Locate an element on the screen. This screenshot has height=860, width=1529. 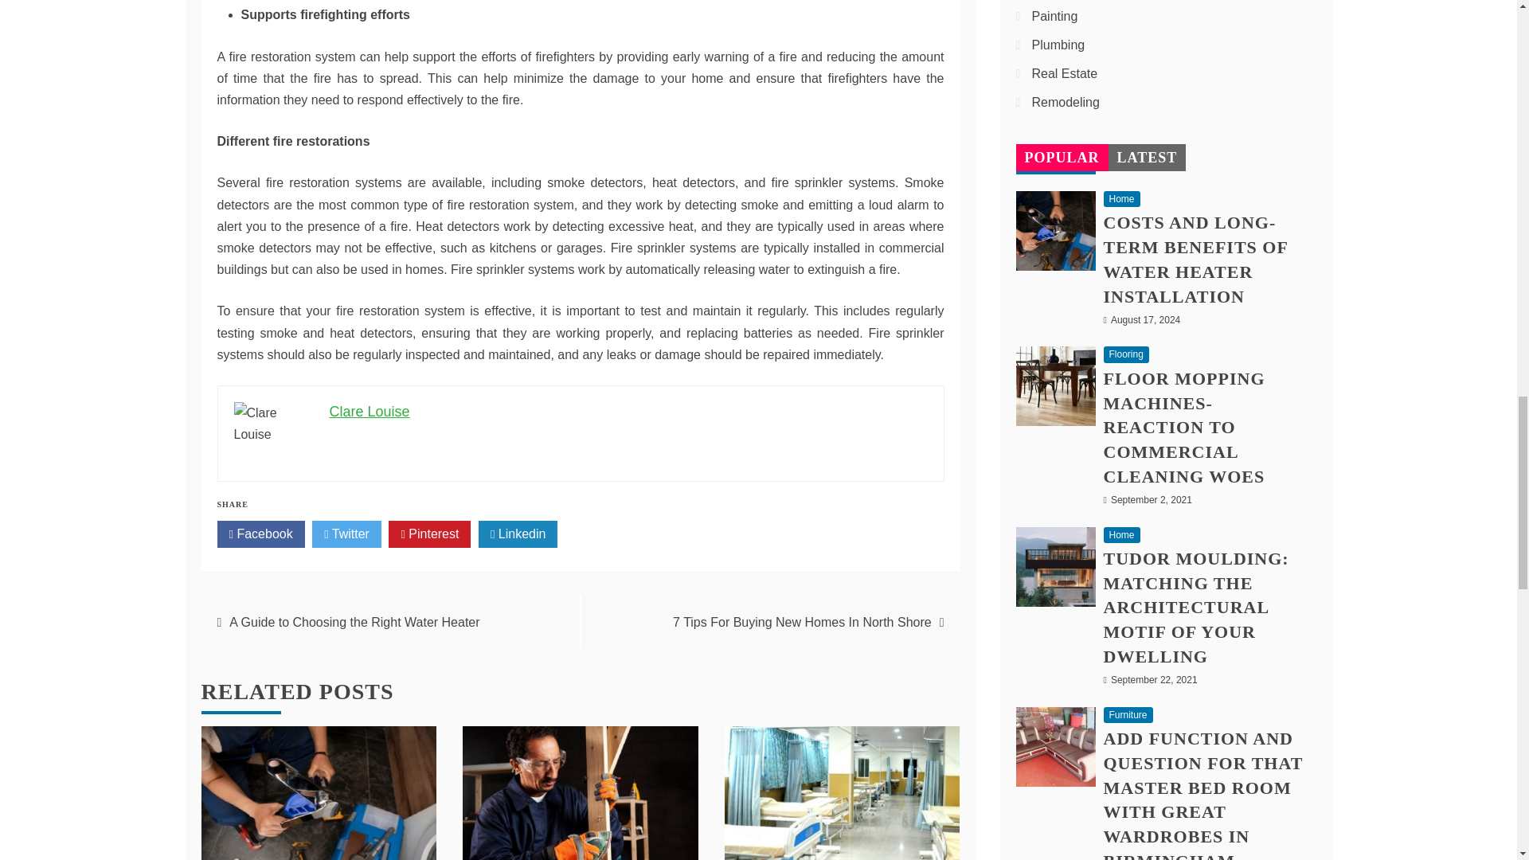
Linkedin is located at coordinates (518, 534).